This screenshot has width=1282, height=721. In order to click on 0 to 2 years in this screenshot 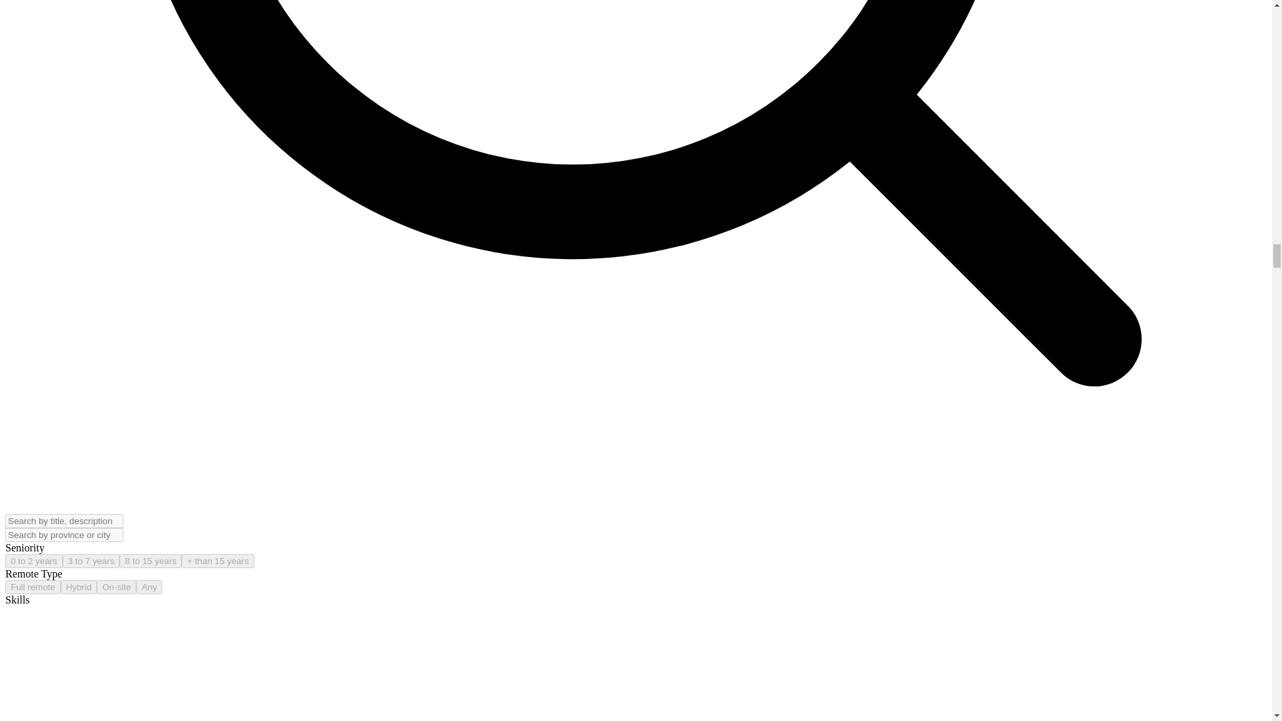, I will do `click(33, 561)`.